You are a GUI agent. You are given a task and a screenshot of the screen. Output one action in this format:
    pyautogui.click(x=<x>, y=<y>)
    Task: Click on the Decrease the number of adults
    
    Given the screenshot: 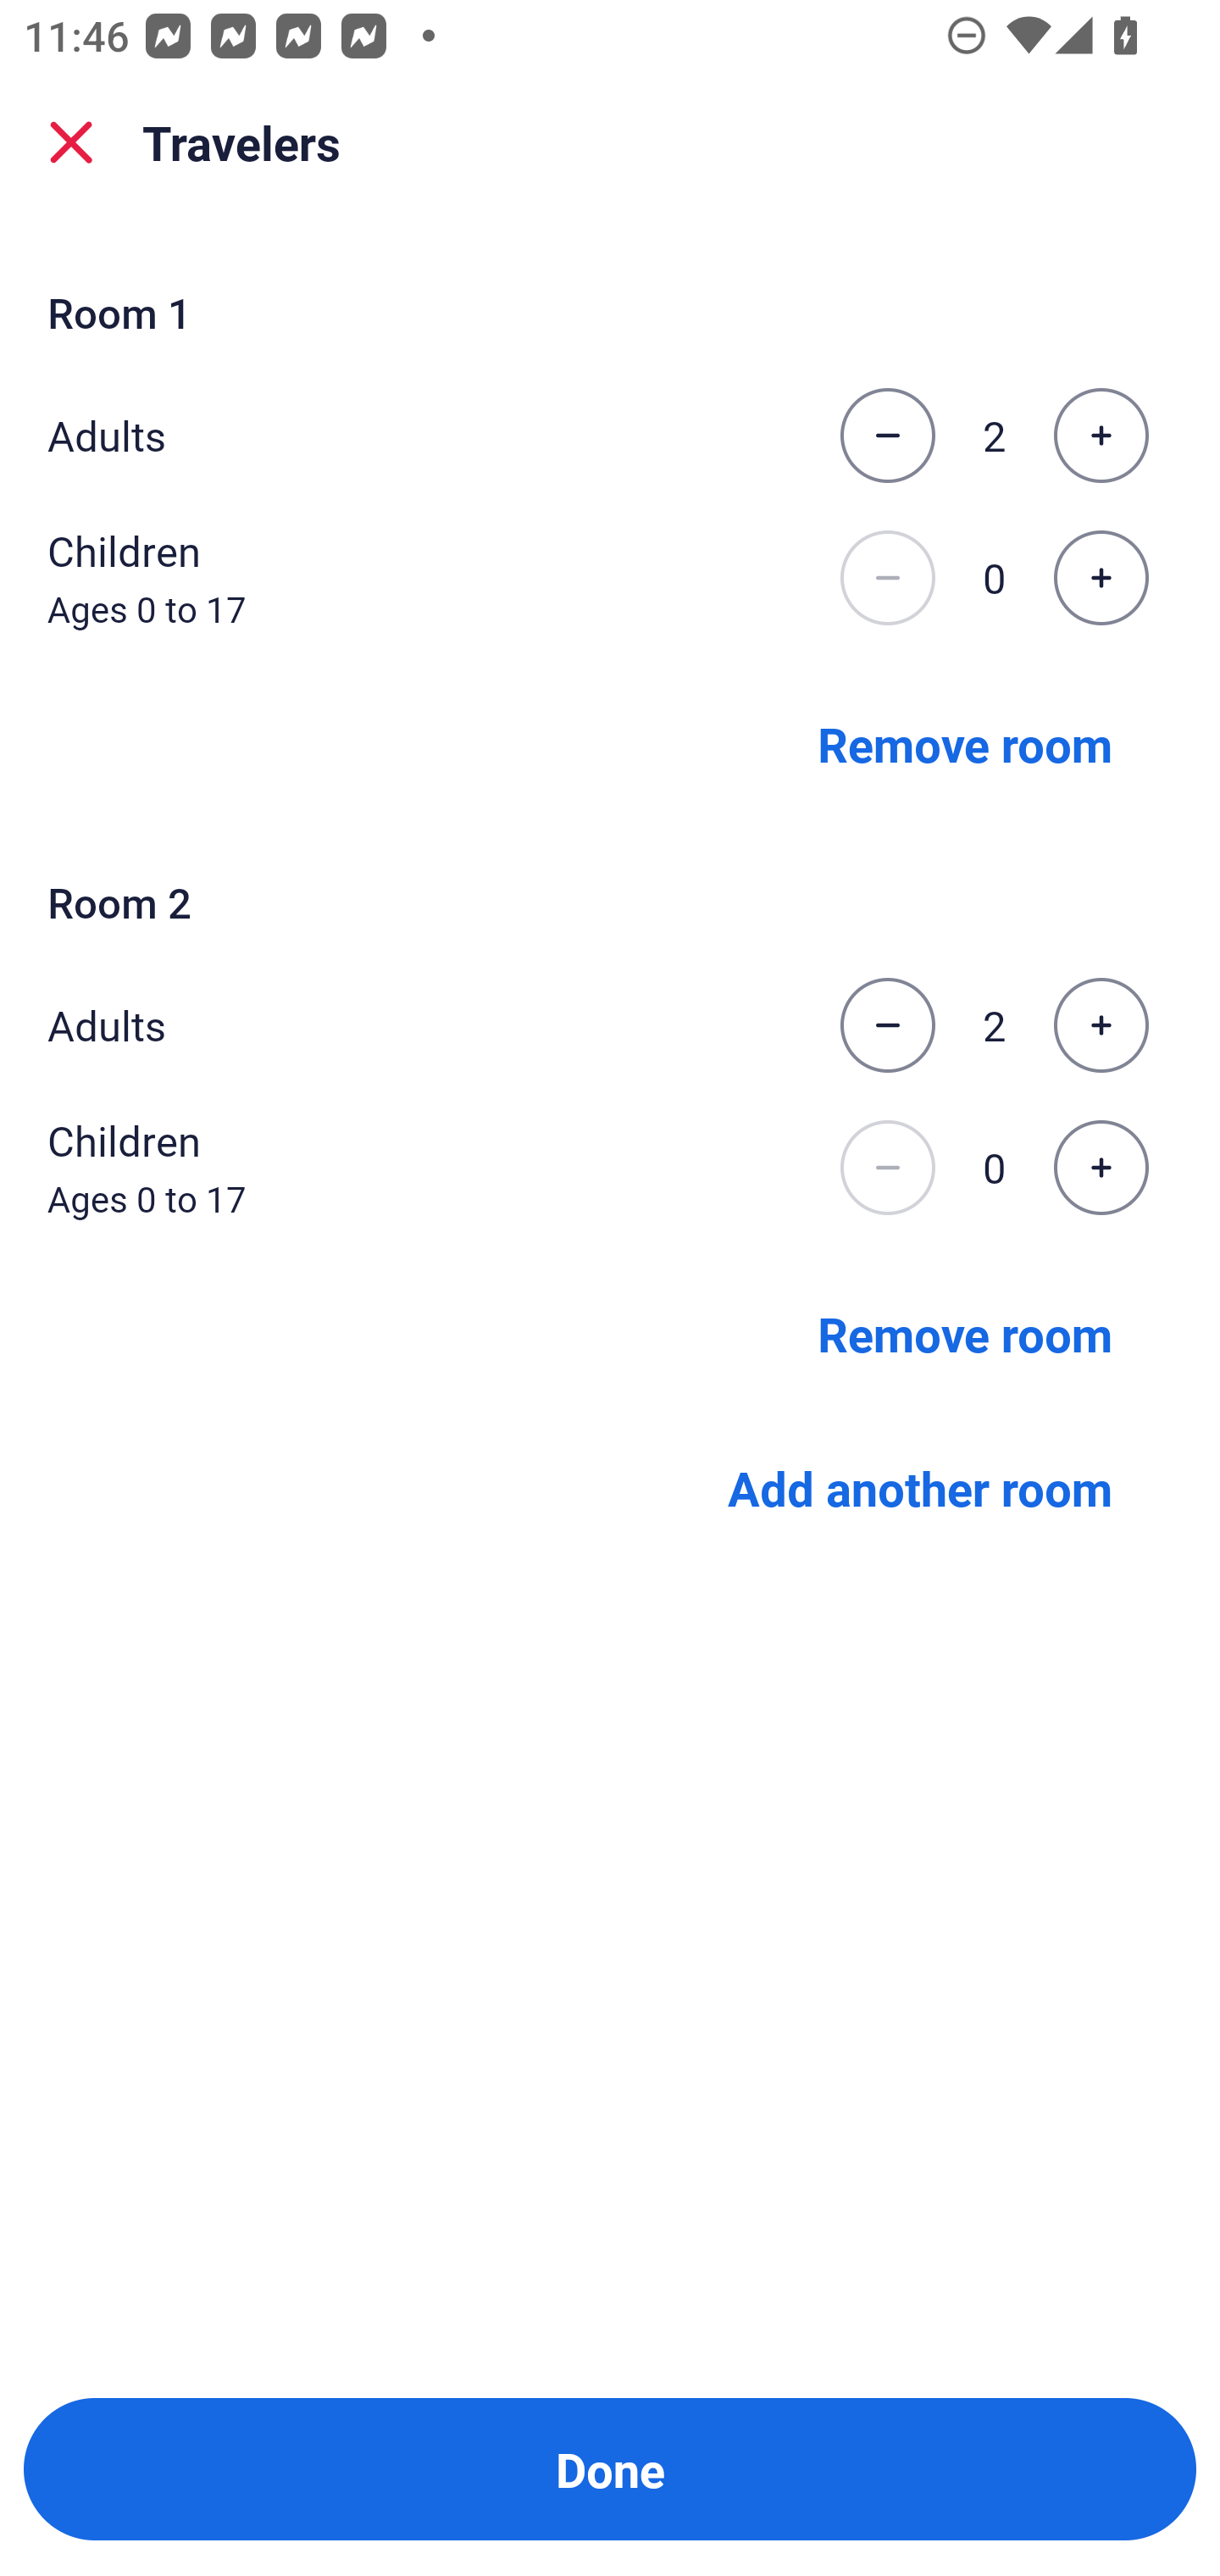 What is the action you would take?
    pyautogui.click(x=887, y=1025)
    